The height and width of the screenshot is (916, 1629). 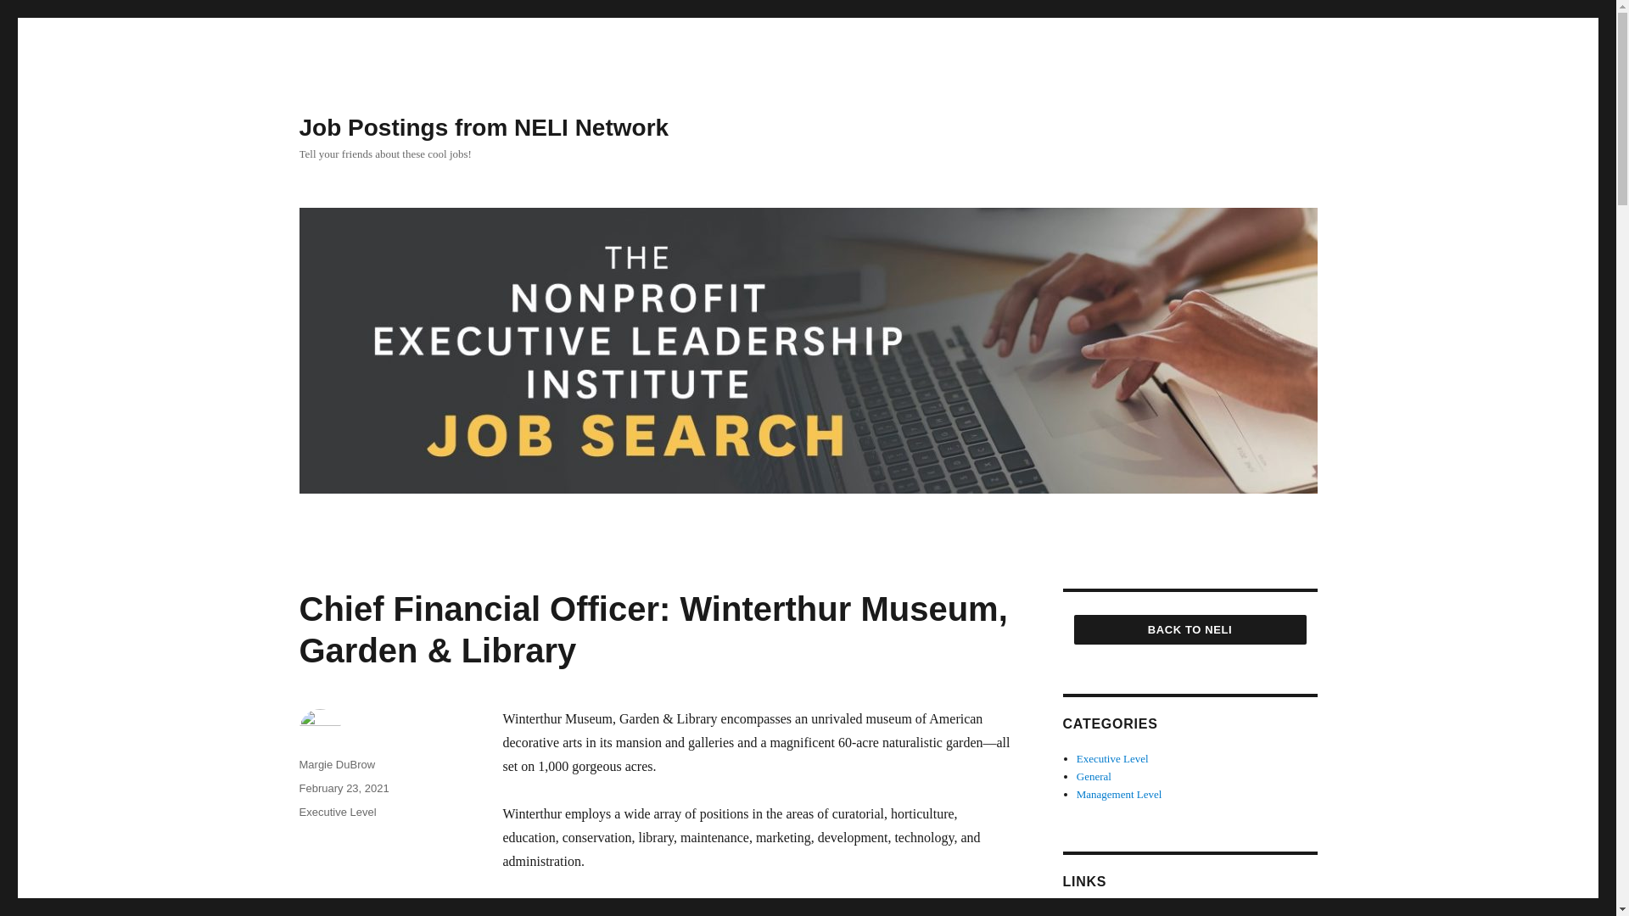 What do you see at coordinates (336, 765) in the screenshot?
I see `Margie DuBrow` at bounding box center [336, 765].